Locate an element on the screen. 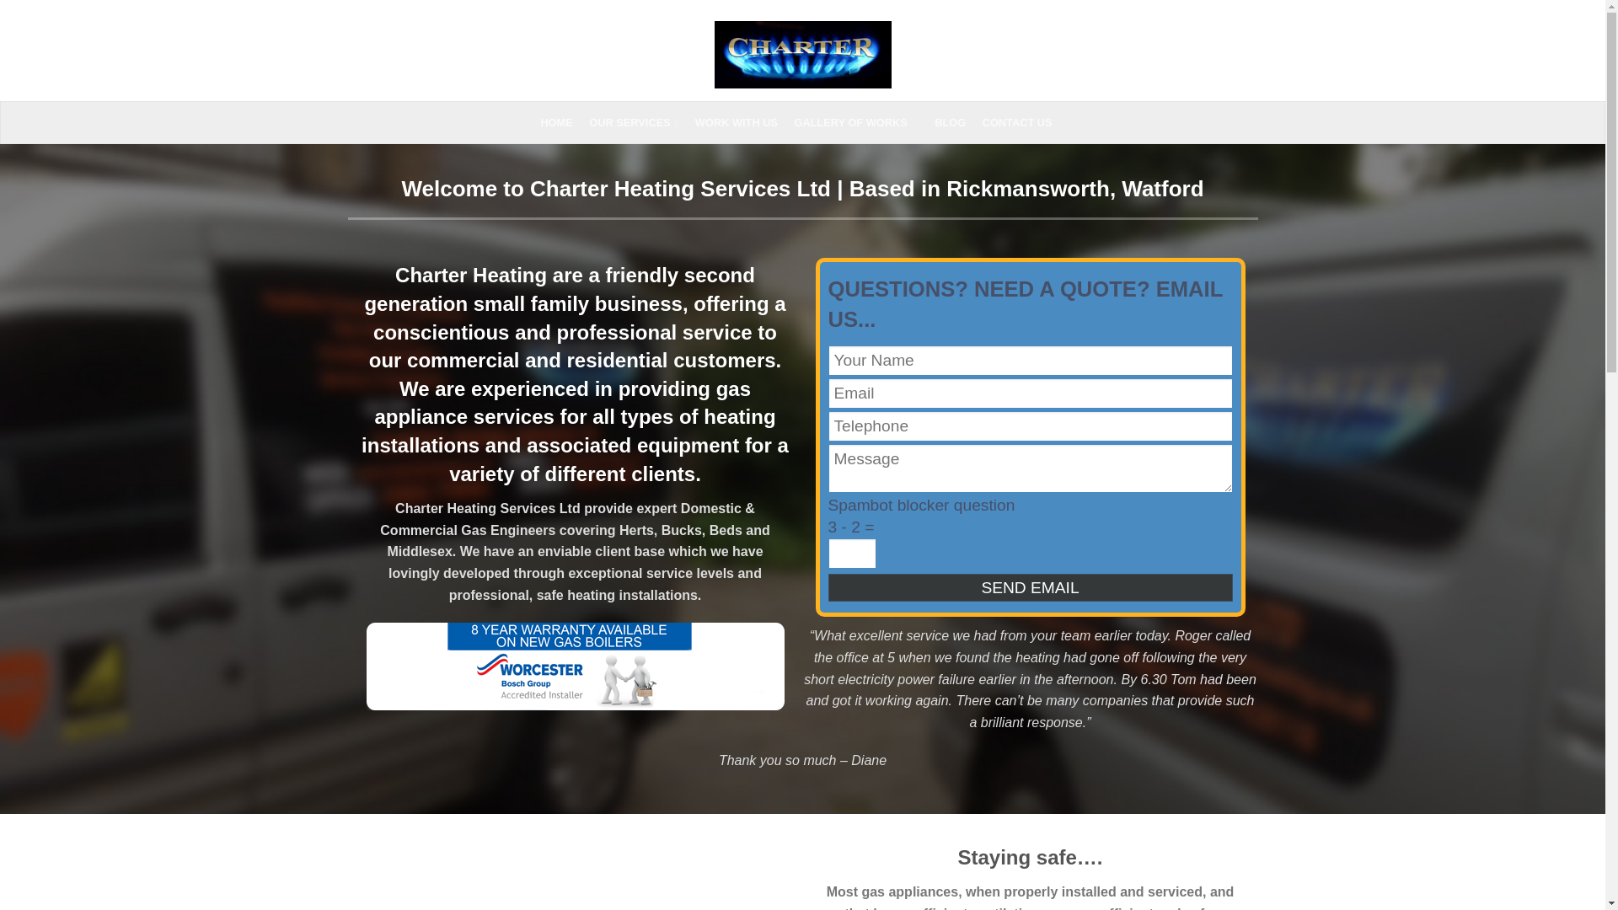 Image resolution: width=1618 pixels, height=910 pixels. Send Email is located at coordinates (1029, 587).